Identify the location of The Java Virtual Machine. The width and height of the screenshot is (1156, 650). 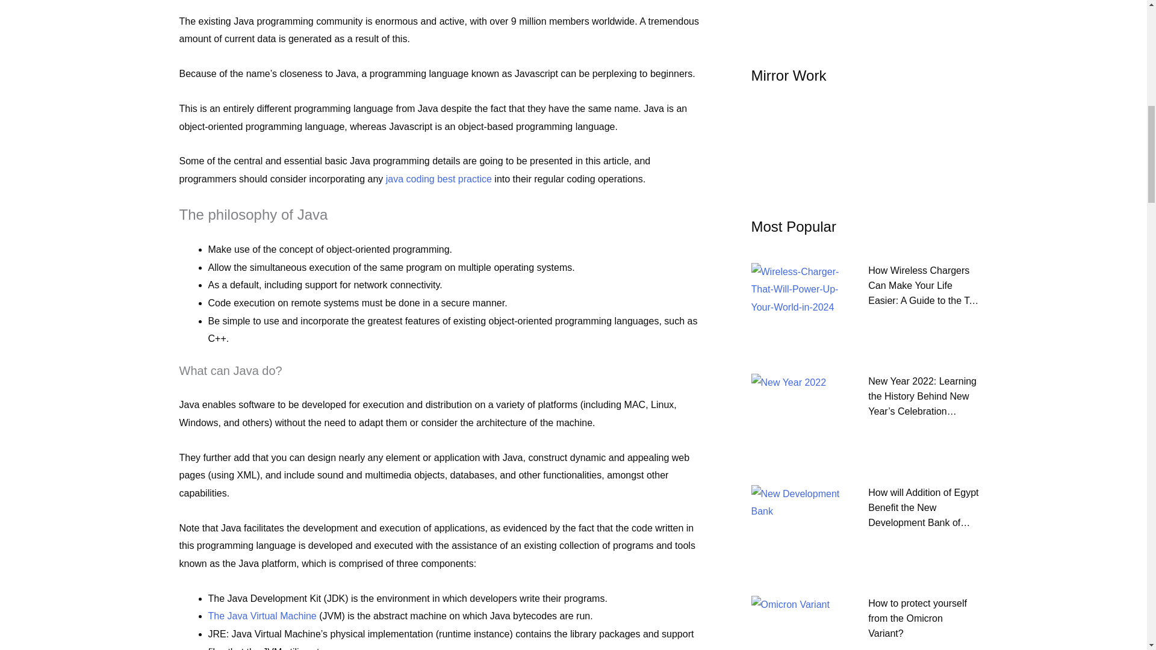
(263, 616).